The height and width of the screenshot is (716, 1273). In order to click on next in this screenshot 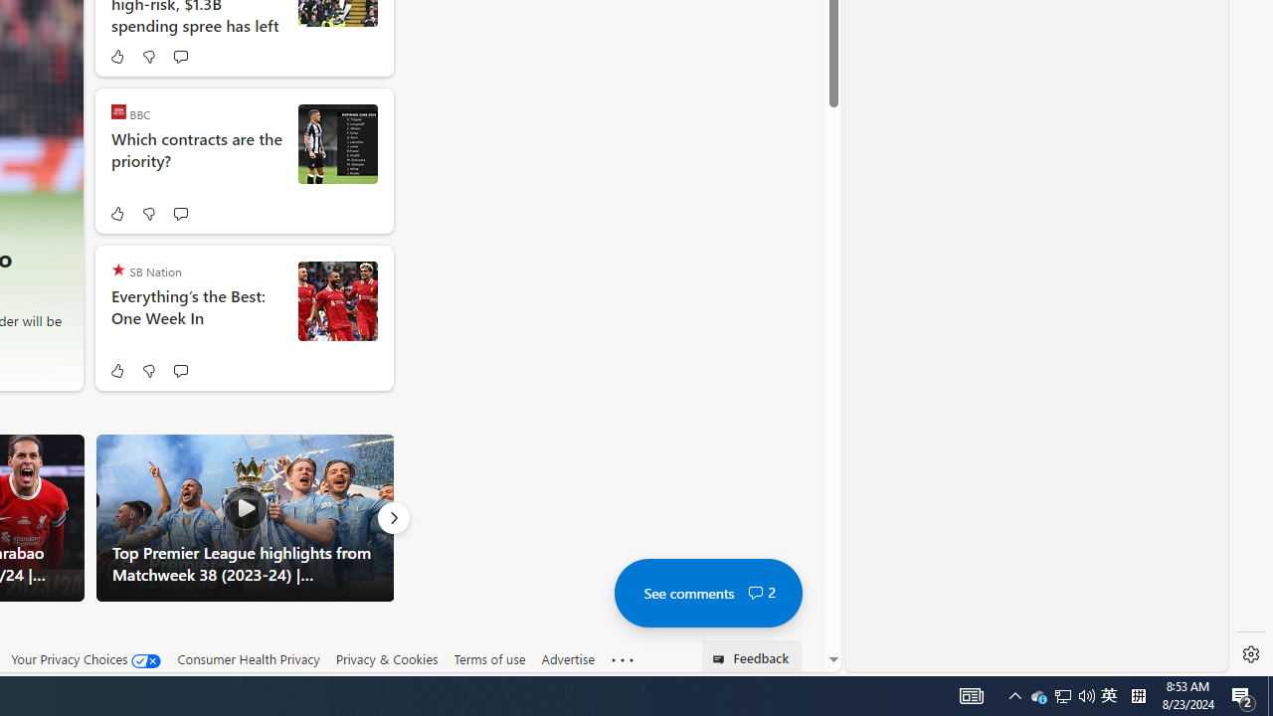, I will do `click(56, 161)`.